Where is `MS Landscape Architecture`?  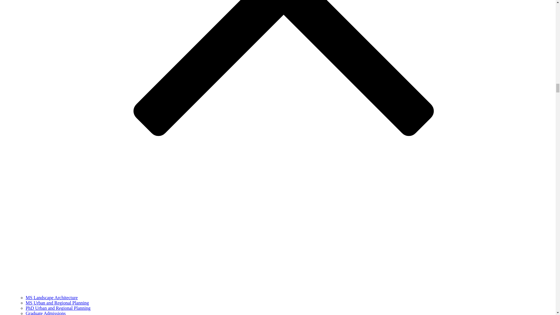
MS Landscape Architecture is located at coordinates (52, 297).